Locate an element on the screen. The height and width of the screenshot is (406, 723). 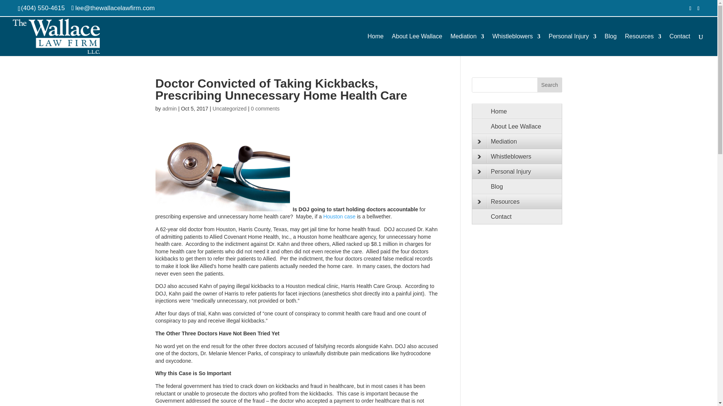
Posts by admin is located at coordinates (169, 108).